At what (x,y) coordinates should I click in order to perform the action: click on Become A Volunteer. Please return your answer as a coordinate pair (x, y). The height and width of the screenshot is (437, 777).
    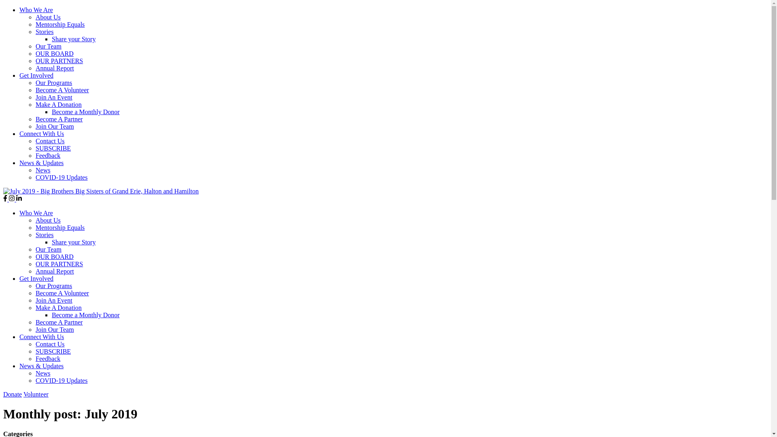
    Looking at the image, I should click on (62, 90).